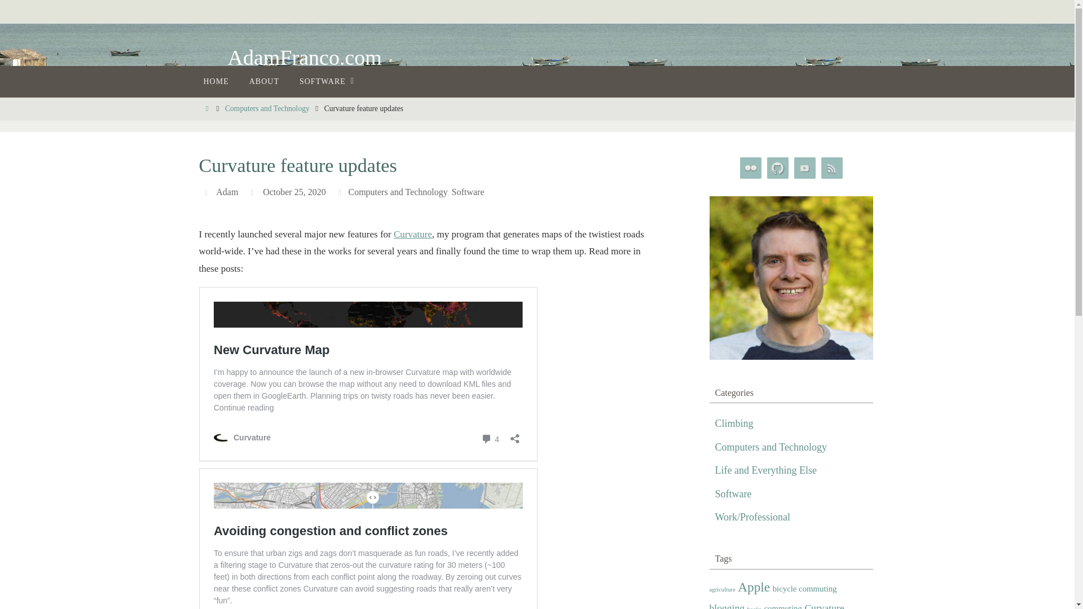  Describe the element at coordinates (805, 589) in the screenshot. I see `bicycle commuting` at that location.